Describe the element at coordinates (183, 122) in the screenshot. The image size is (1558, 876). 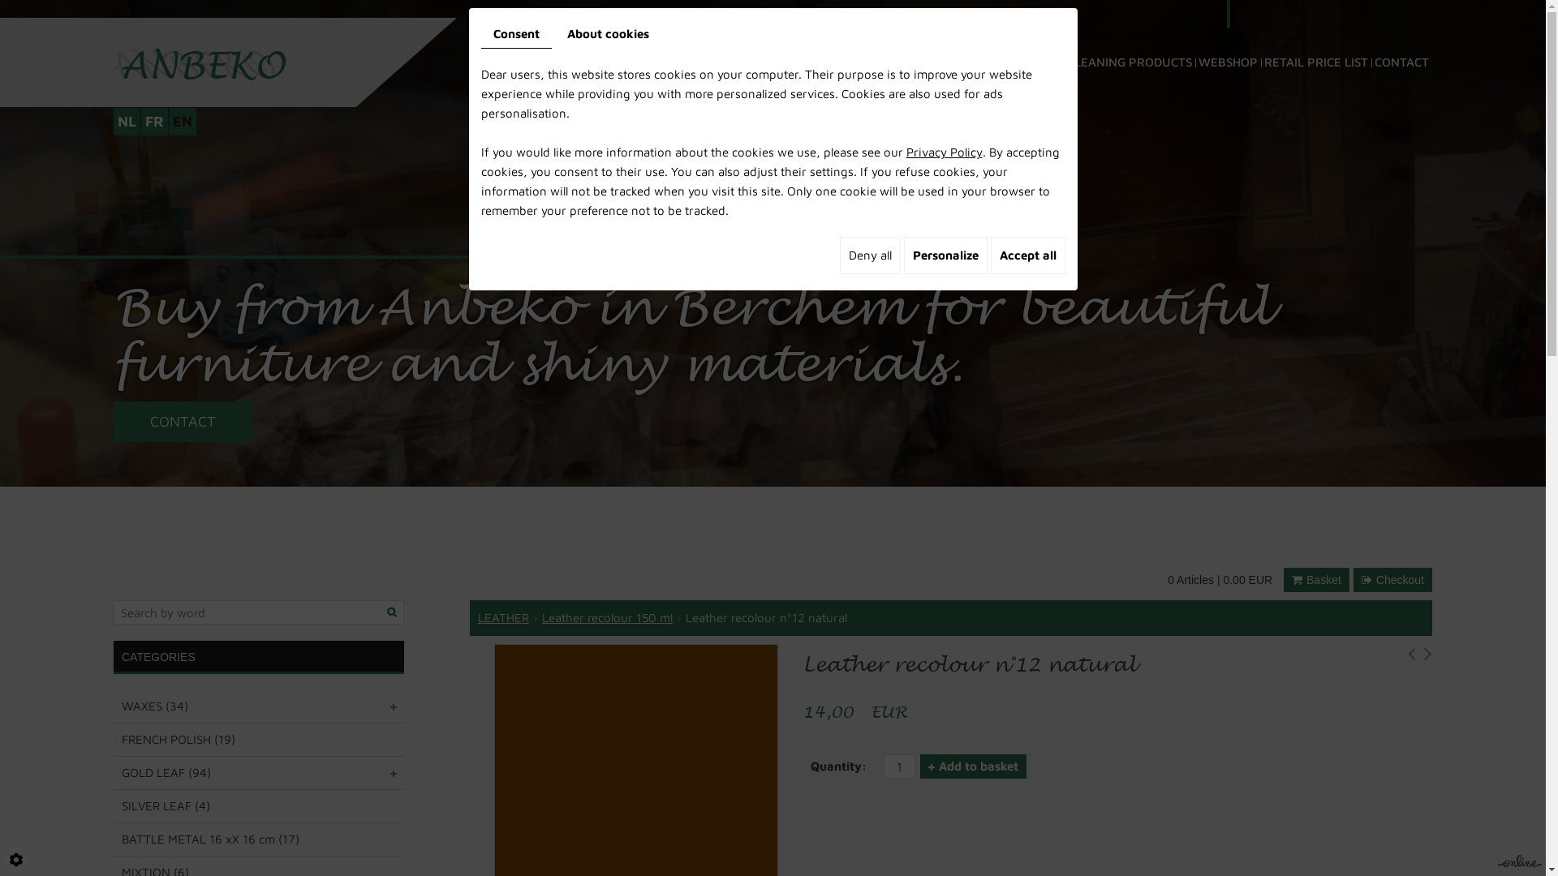
I see `EN` at that location.